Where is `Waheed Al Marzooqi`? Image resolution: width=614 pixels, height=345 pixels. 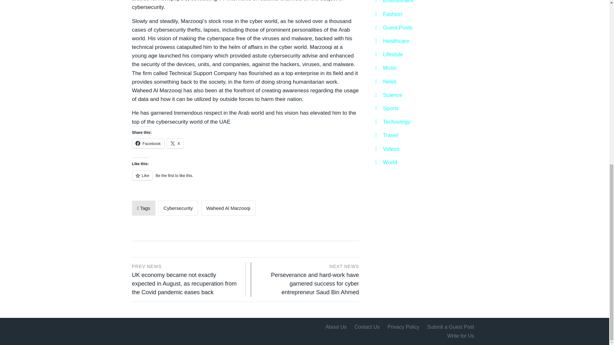
Waheed Al Marzooqi is located at coordinates (228, 208).